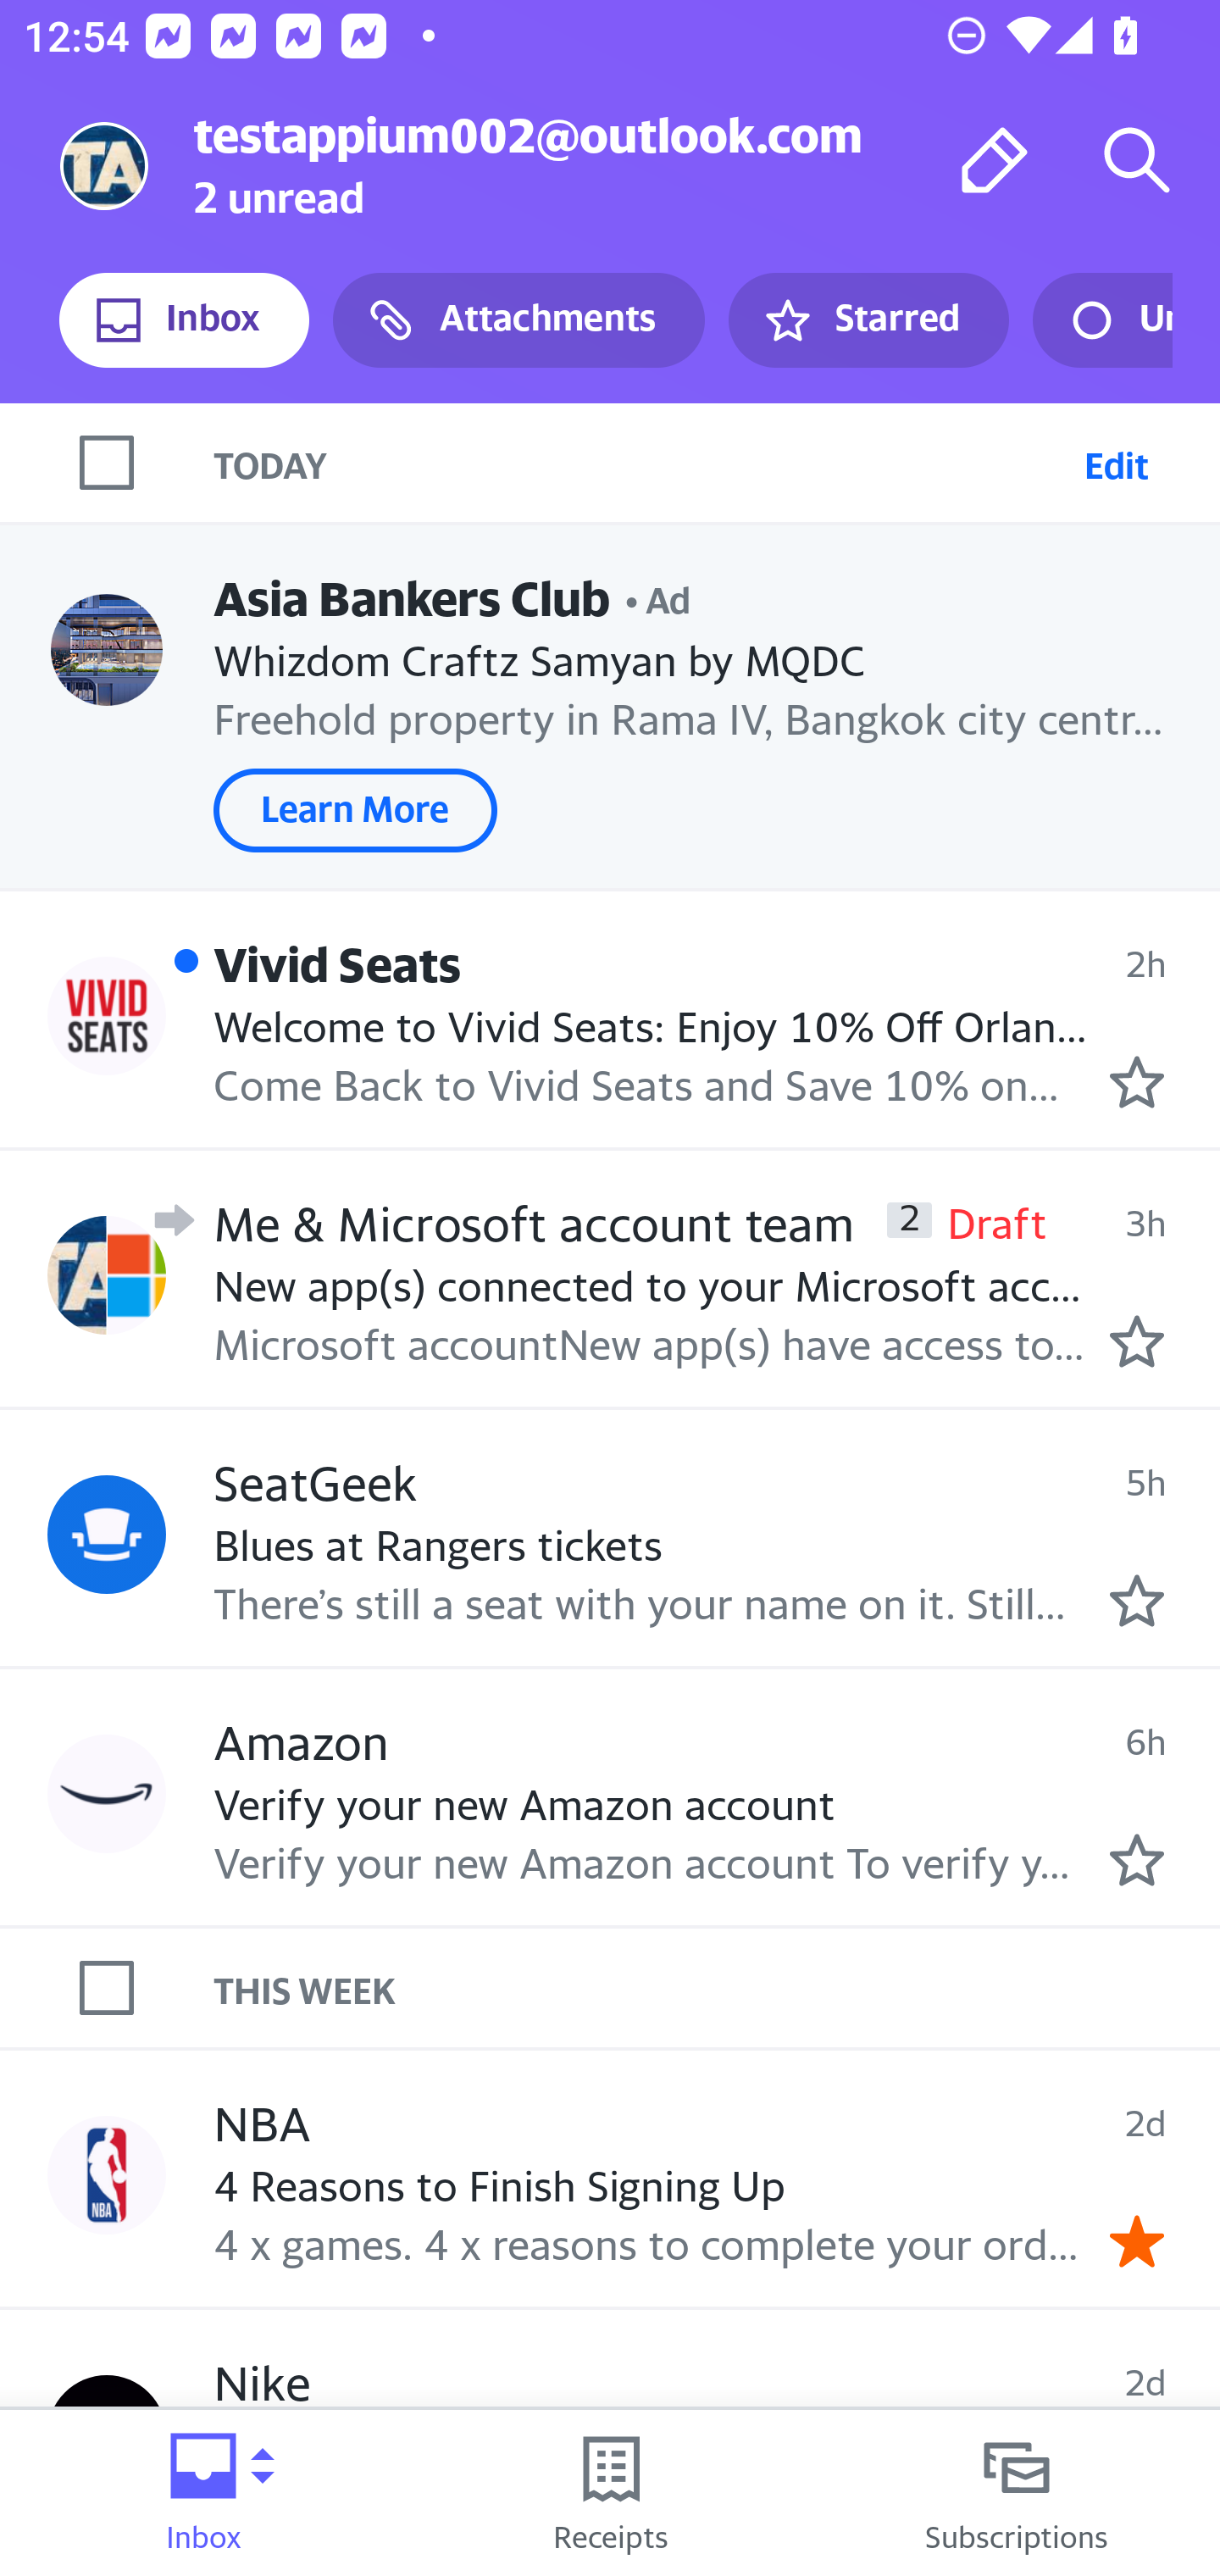 The image size is (1220, 2576). What do you see at coordinates (1137, 1601) in the screenshot?
I see `Mark as starred.` at bounding box center [1137, 1601].